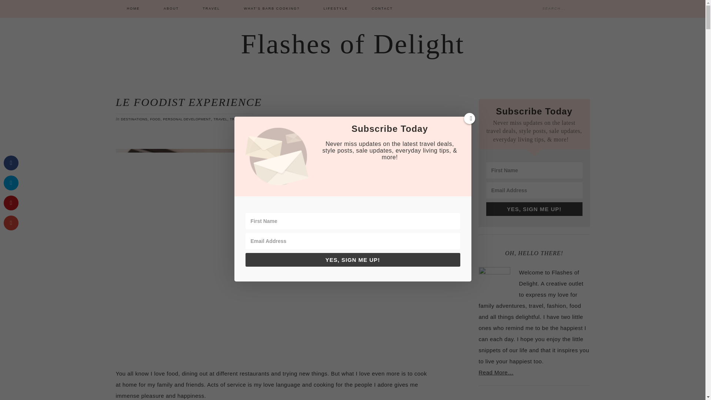 The image size is (711, 400). What do you see at coordinates (171, 9) in the screenshot?
I see `ABOUT` at bounding box center [171, 9].